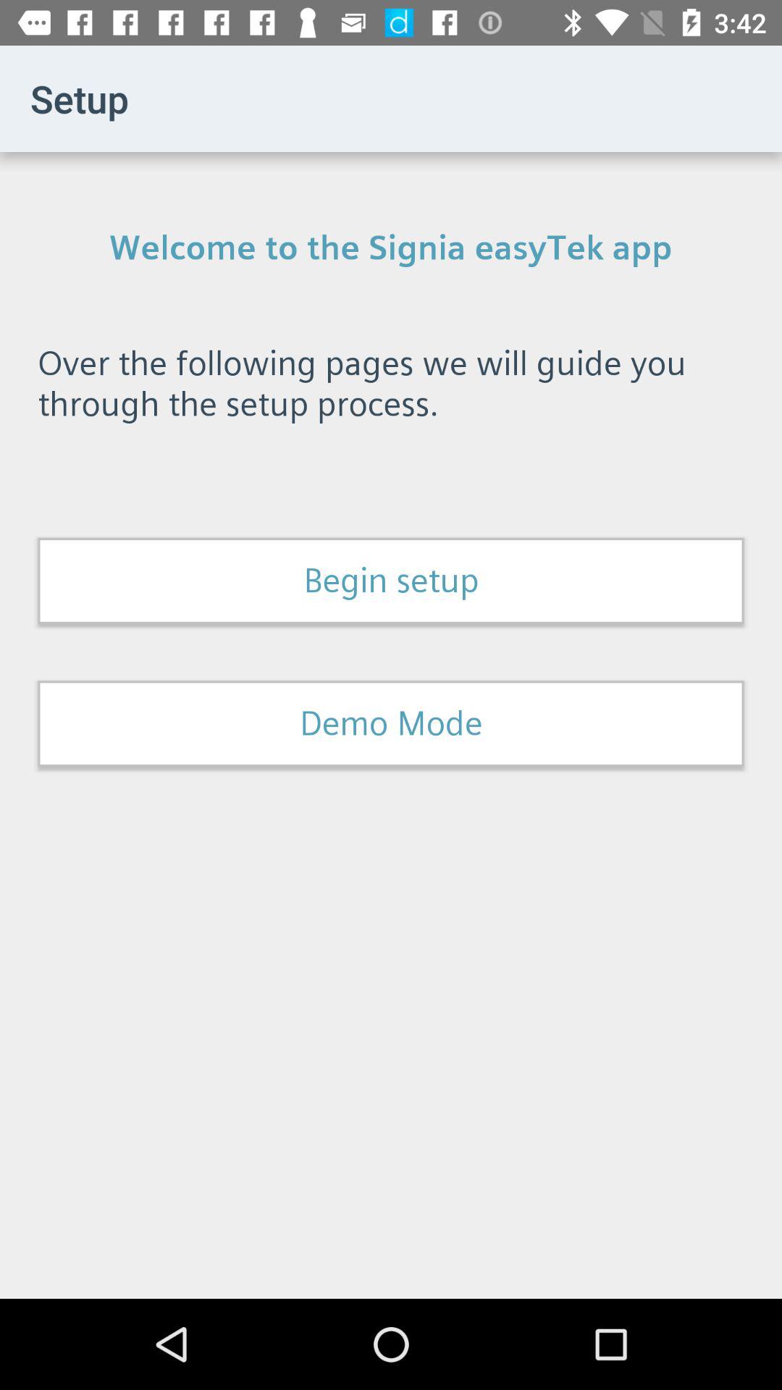  Describe the element at coordinates (391, 581) in the screenshot. I see `turn on the item above the demo mode item` at that location.